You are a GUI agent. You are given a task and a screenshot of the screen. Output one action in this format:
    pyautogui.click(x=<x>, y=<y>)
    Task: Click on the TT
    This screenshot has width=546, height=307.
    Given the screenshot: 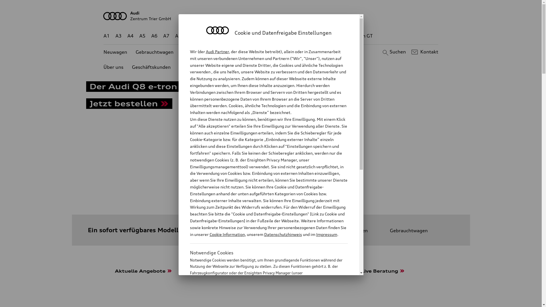 What is the action you would take?
    pyautogui.click(x=306, y=36)
    